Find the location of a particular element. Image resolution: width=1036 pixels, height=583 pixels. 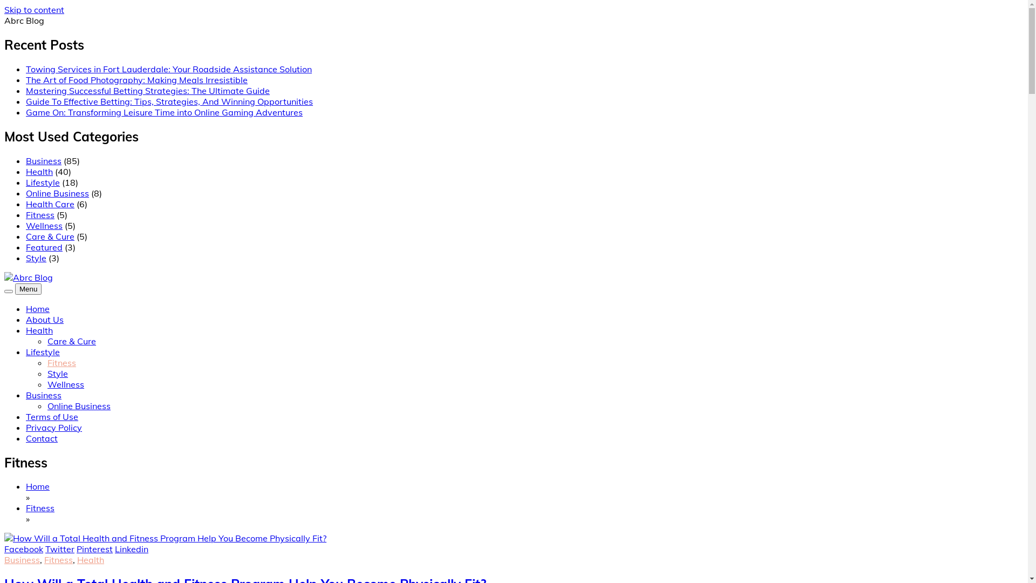

Health is located at coordinates (39, 330).